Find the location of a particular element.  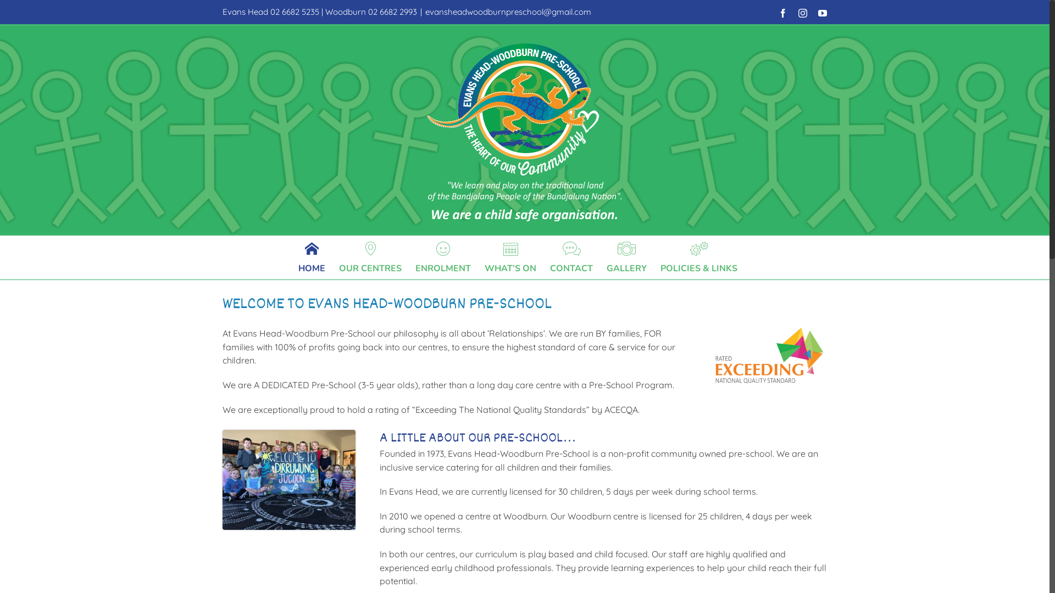

Facebook is located at coordinates (783, 13).